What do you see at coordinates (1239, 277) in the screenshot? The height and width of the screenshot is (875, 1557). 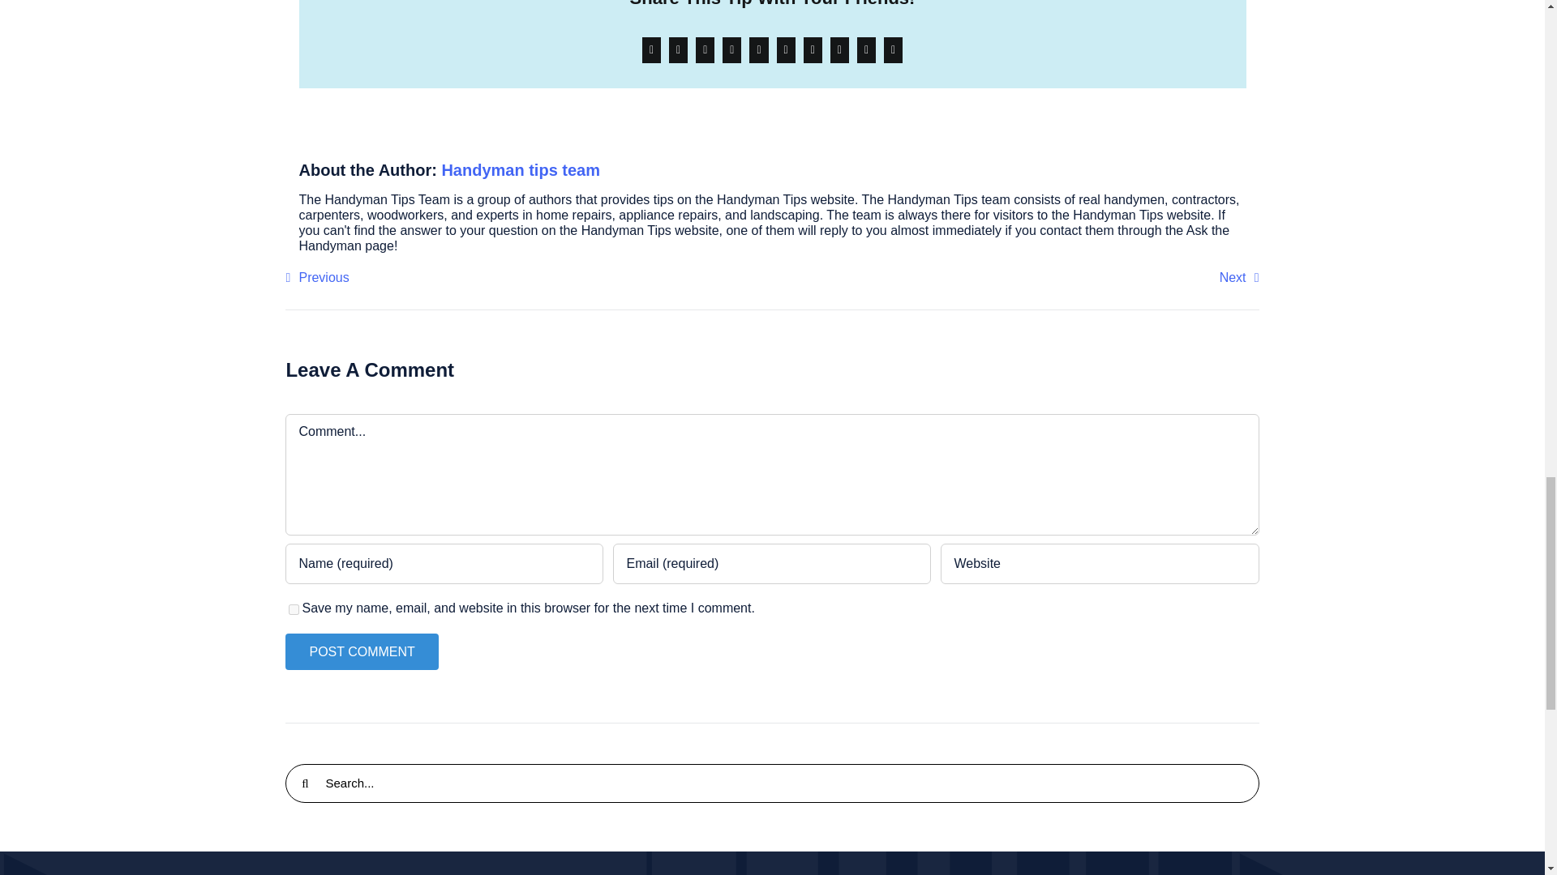 I see `Next` at bounding box center [1239, 277].